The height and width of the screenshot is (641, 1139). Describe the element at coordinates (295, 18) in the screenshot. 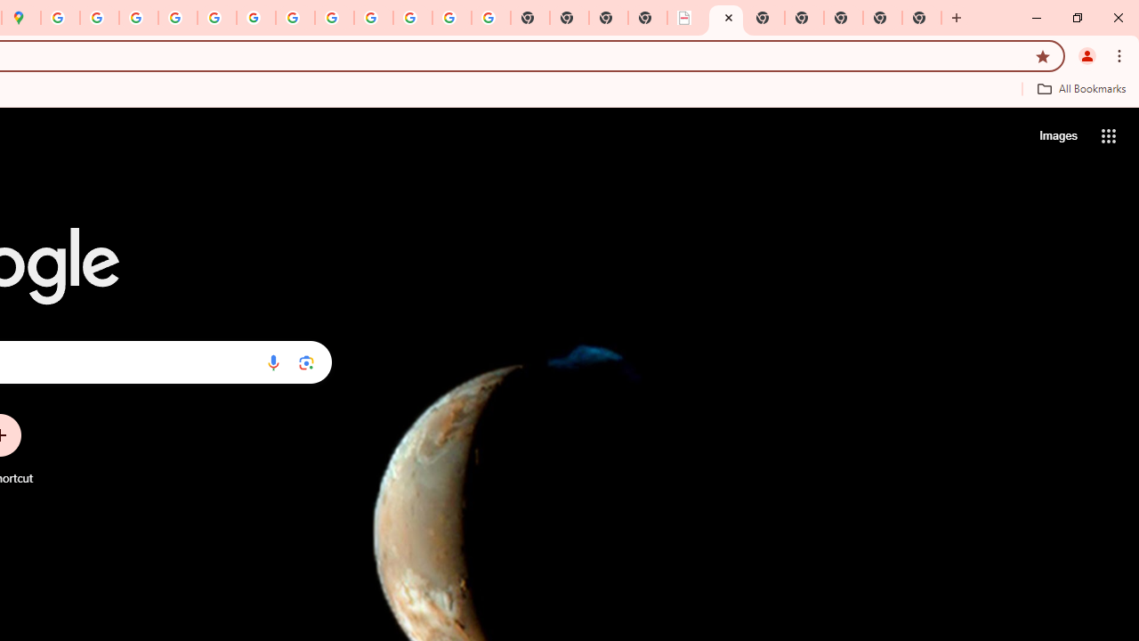

I see `YouTube` at that location.